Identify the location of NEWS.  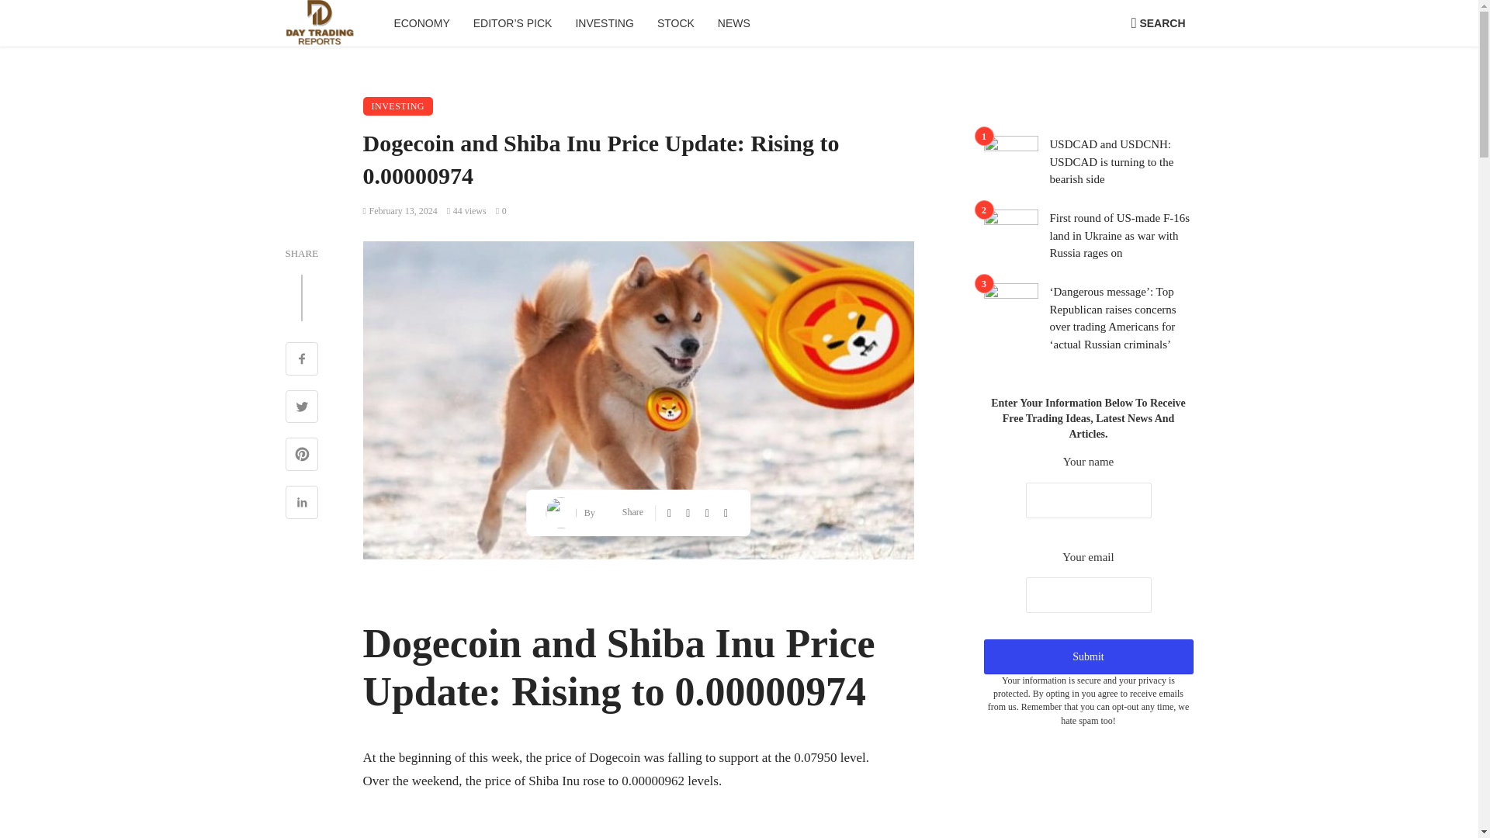
(734, 23).